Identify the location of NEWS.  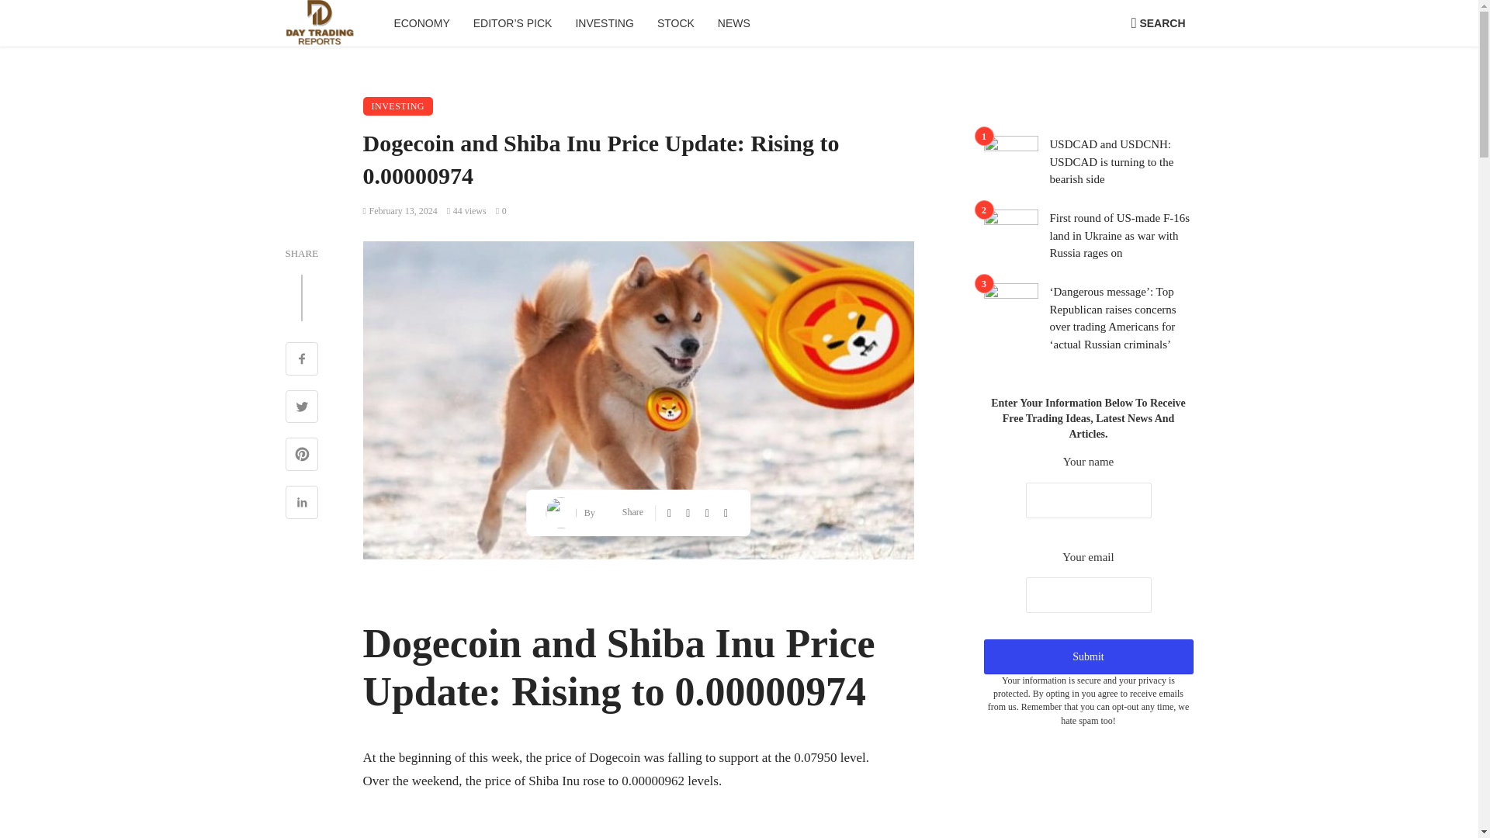
(734, 23).